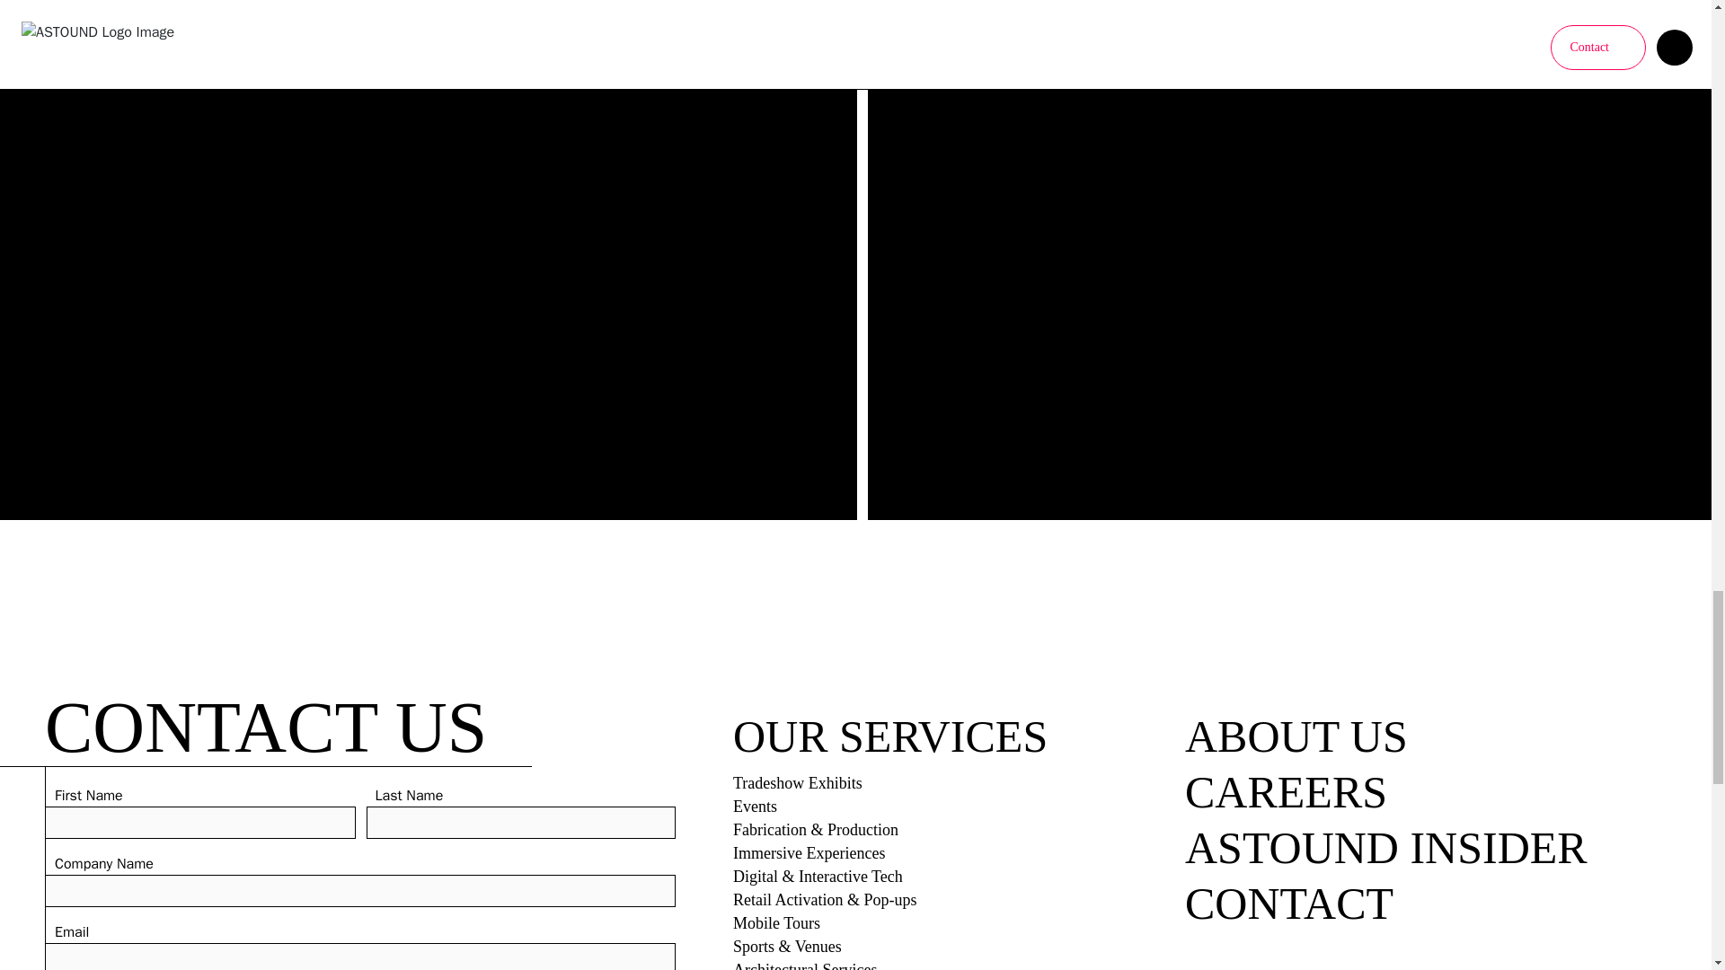 The width and height of the screenshot is (1725, 970). I want to click on Architectural Services, so click(805, 965).